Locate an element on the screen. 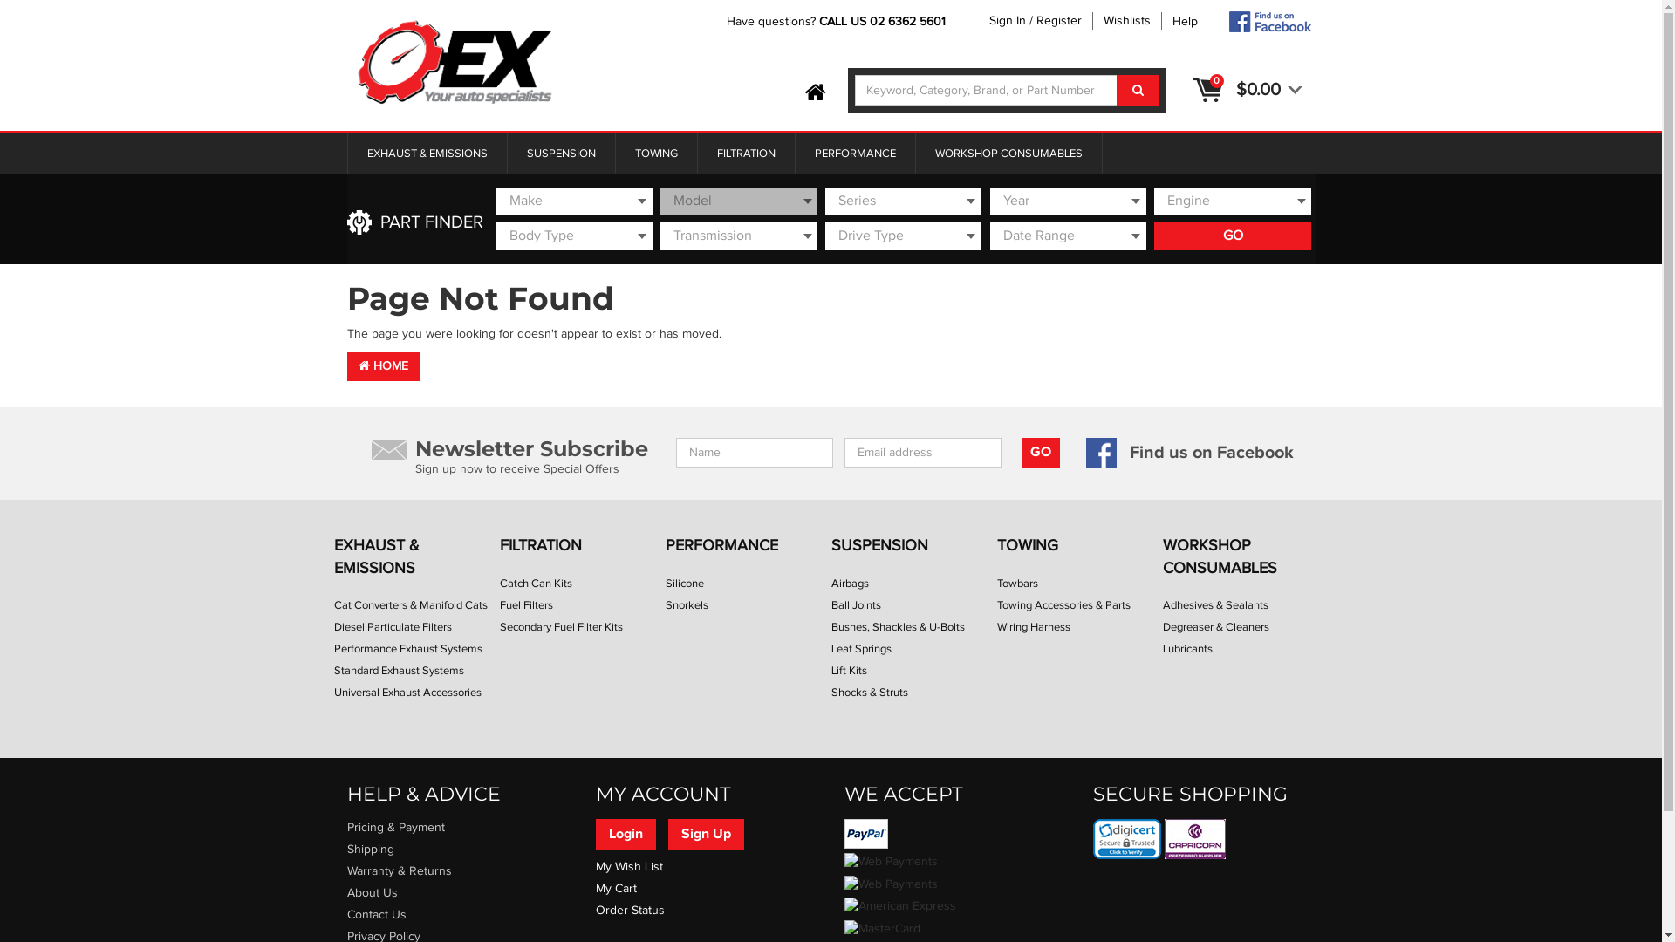 This screenshot has height=942, width=1675. Help is located at coordinates (1193, 22).